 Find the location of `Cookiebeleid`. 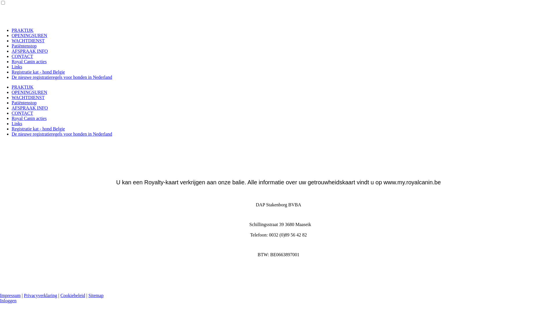

Cookiebeleid is located at coordinates (73, 296).